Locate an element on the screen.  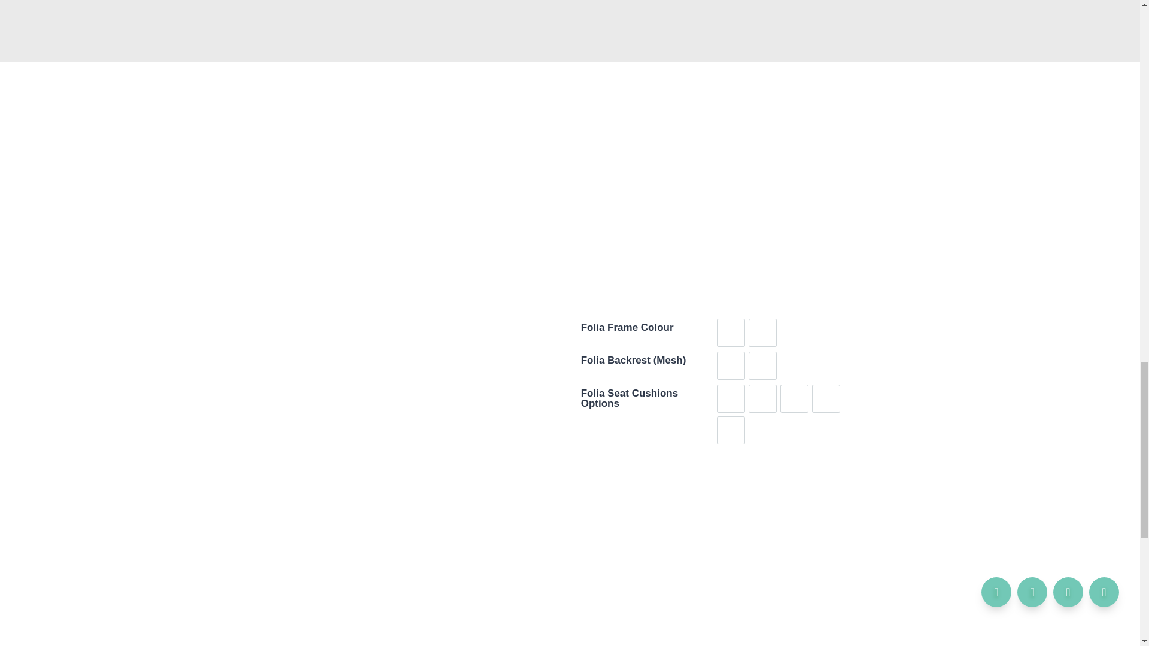
KCTQ5 is located at coordinates (731, 398).